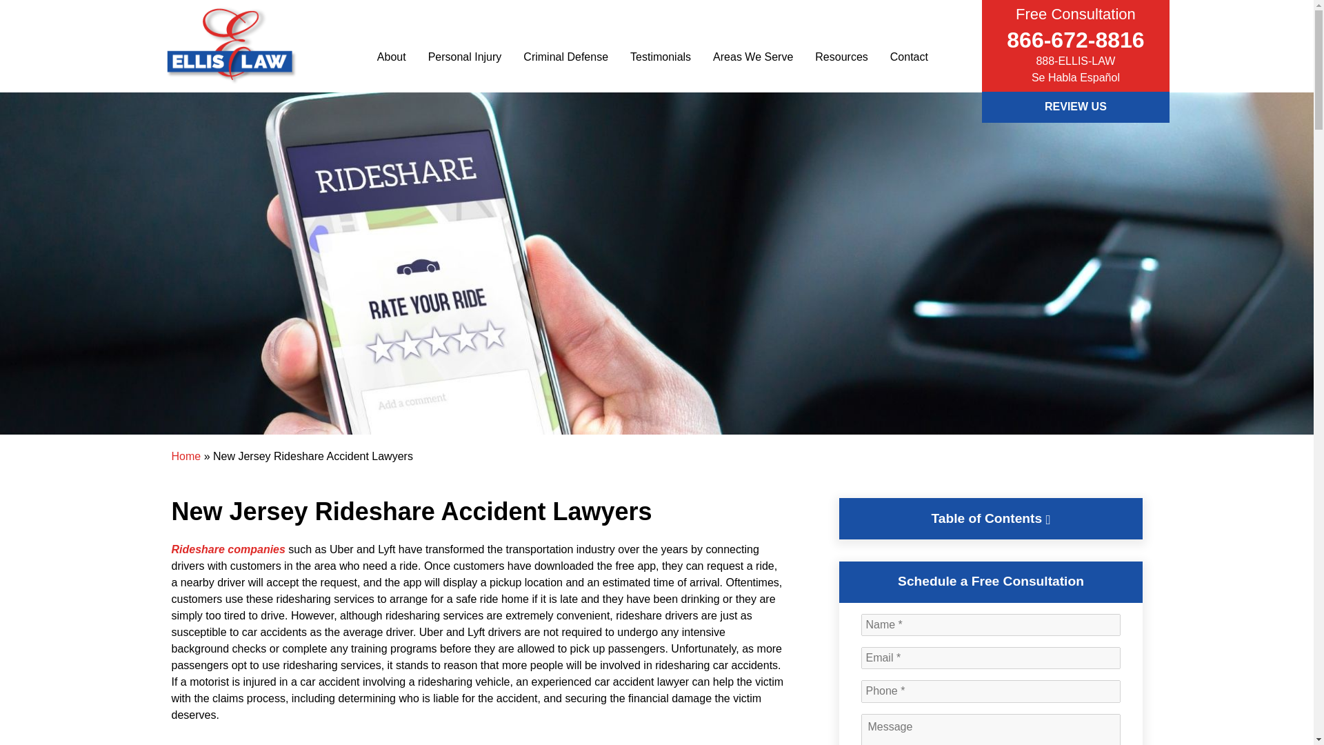 The height and width of the screenshot is (745, 1324). What do you see at coordinates (392, 57) in the screenshot?
I see `About` at bounding box center [392, 57].